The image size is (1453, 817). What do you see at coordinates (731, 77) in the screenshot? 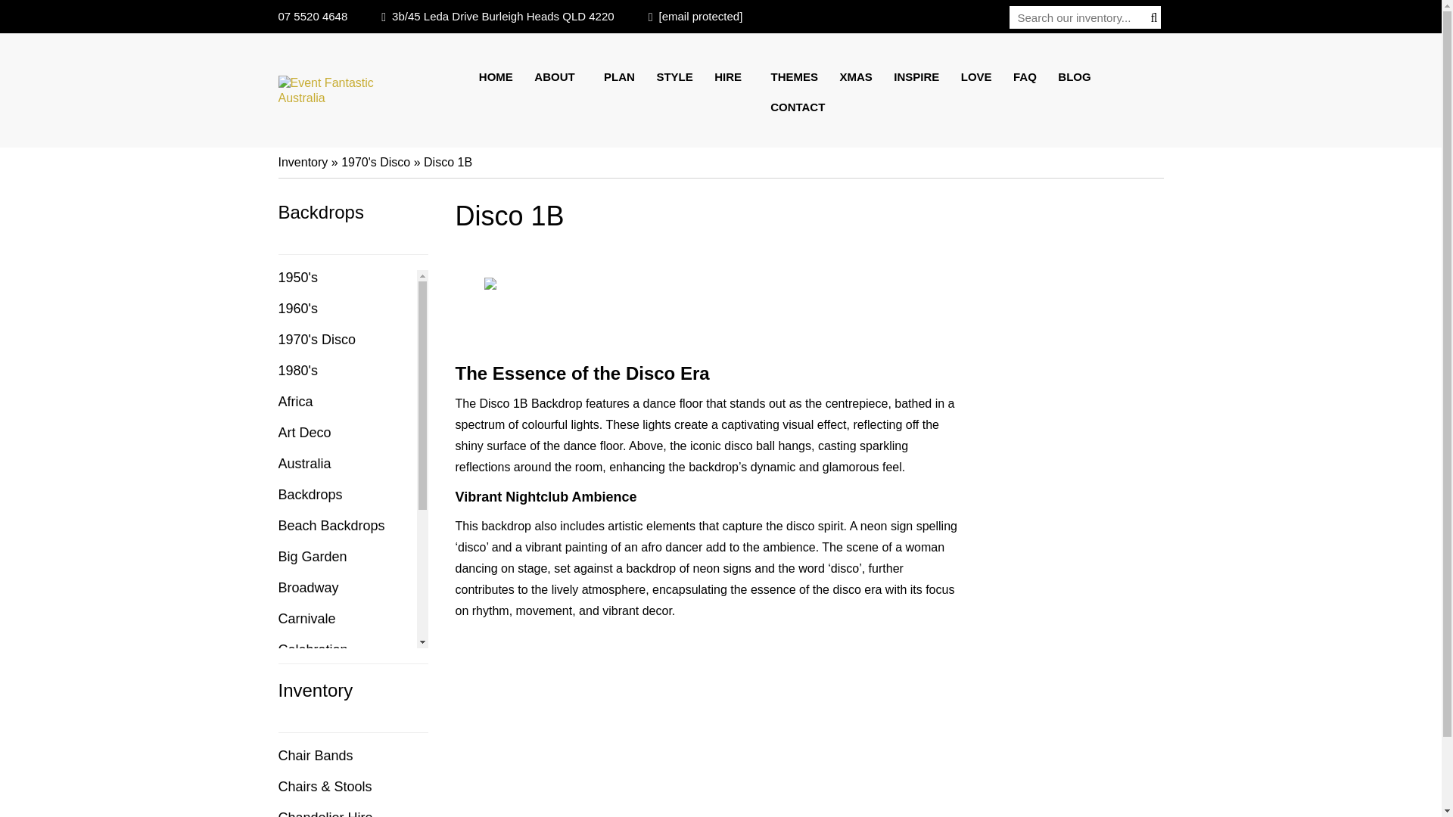
I see `Hire` at bounding box center [731, 77].